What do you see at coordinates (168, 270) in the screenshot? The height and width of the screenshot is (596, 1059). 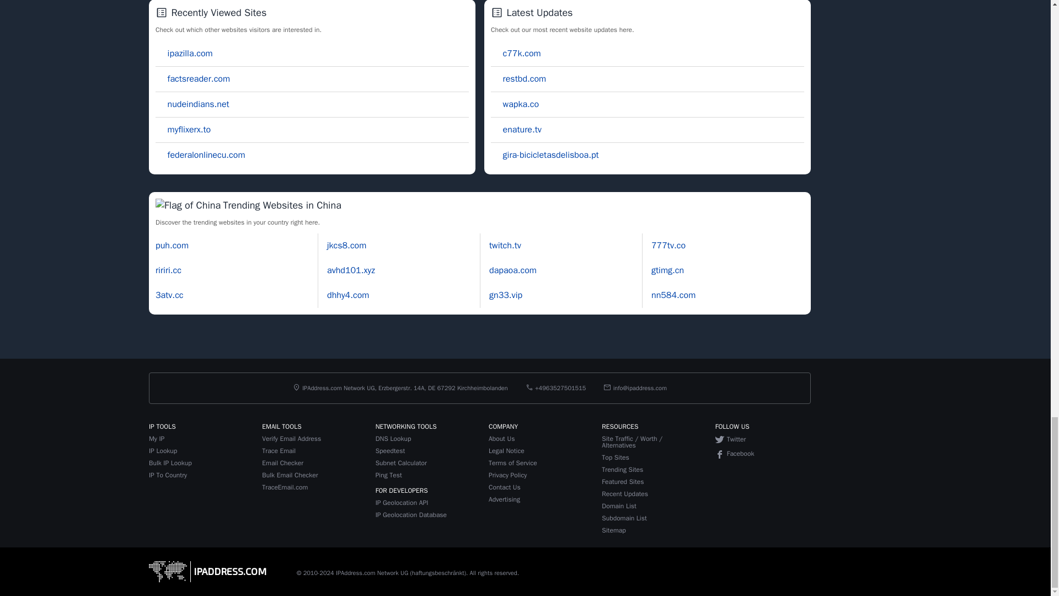 I see `ririri.cc` at bounding box center [168, 270].